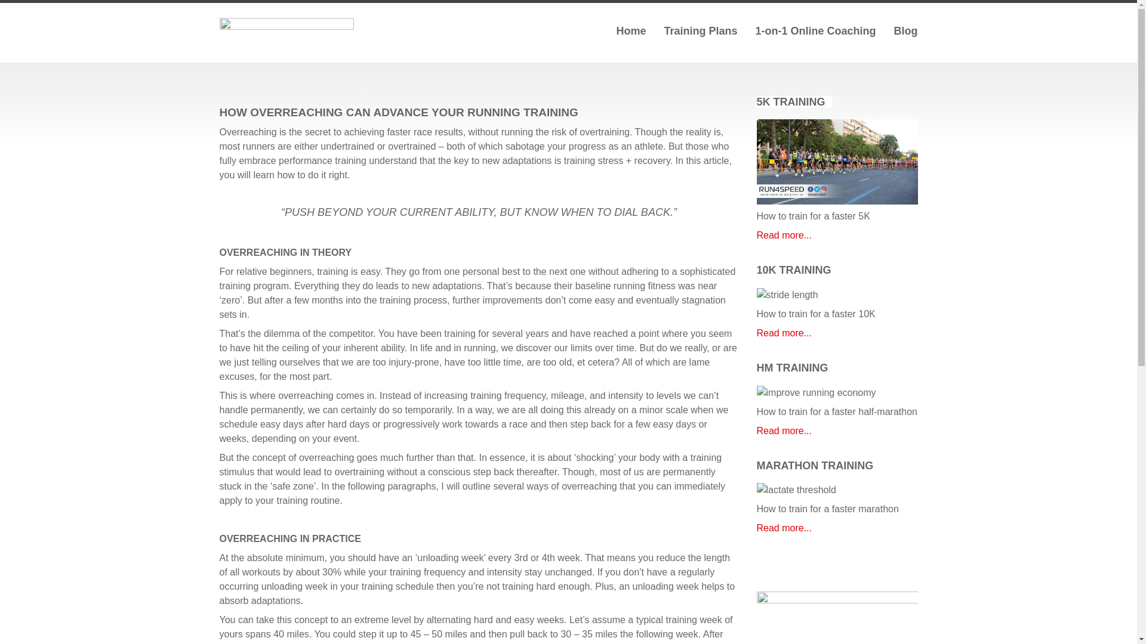 This screenshot has height=644, width=1146. I want to click on Home, so click(631, 36).